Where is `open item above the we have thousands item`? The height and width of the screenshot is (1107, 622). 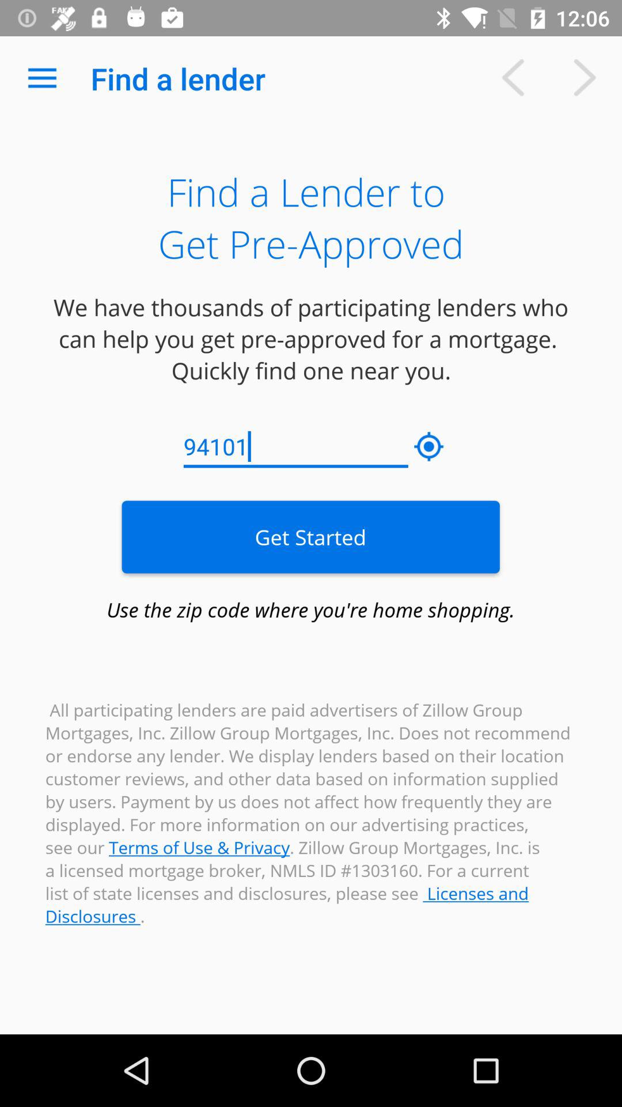
open item above the we have thousands item is located at coordinates (42, 78).